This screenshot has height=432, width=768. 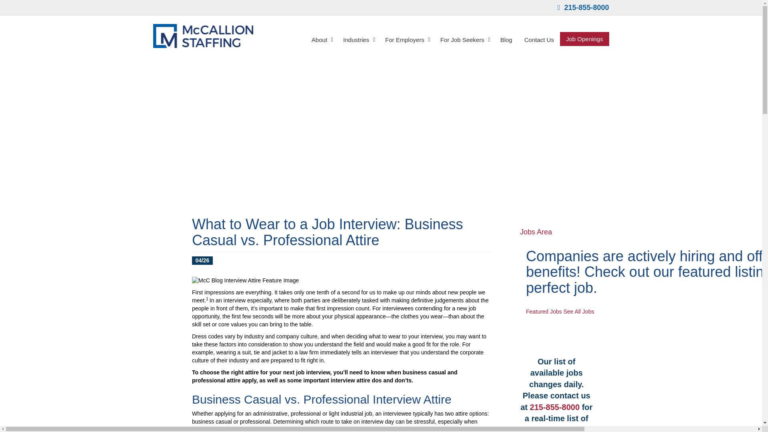 What do you see at coordinates (358, 39) in the screenshot?
I see `Industries` at bounding box center [358, 39].